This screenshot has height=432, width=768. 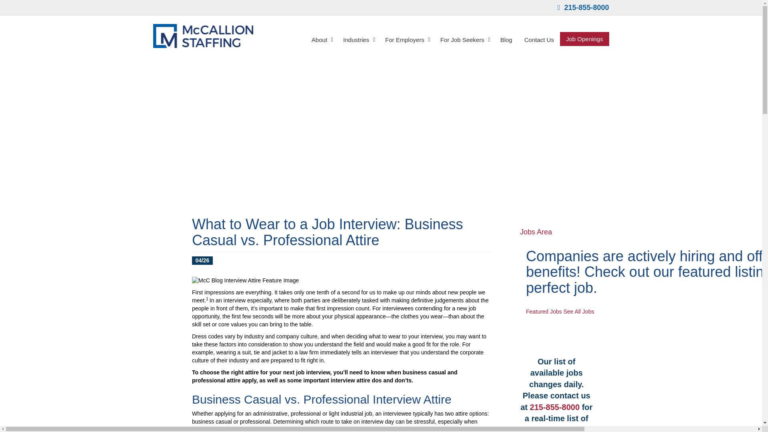 What do you see at coordinates (358, 39) in the screenshot?
I see `Industries` at bounding box center [358, 39].